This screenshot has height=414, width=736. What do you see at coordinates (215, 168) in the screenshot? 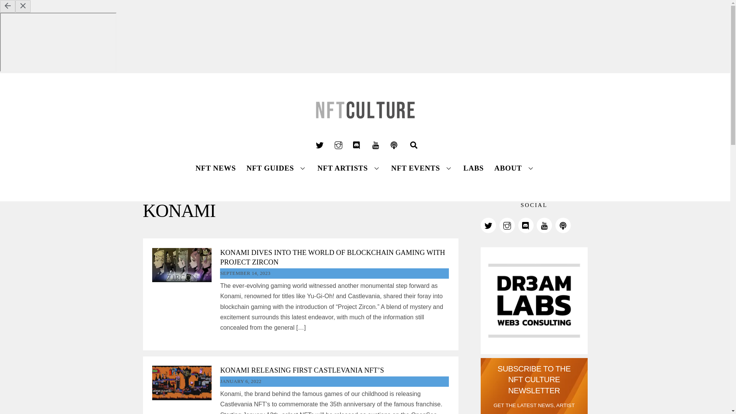
I see `NFT NEWS` at bounding box center [215, 168].